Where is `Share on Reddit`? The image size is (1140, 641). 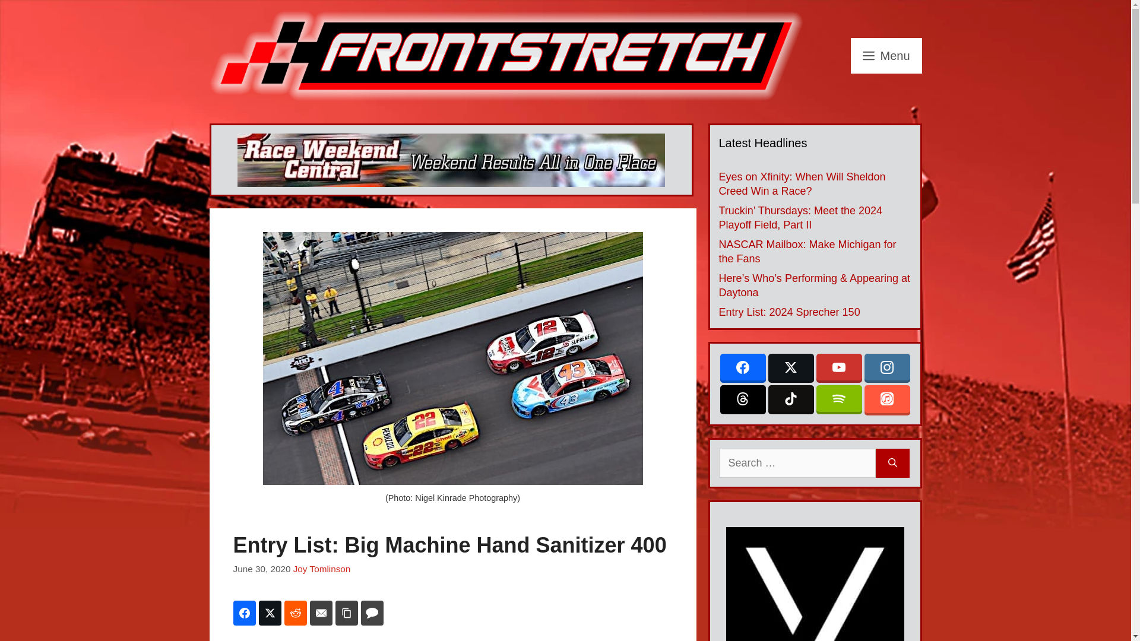 Share on Reddit is located at coordinates (295, 613).